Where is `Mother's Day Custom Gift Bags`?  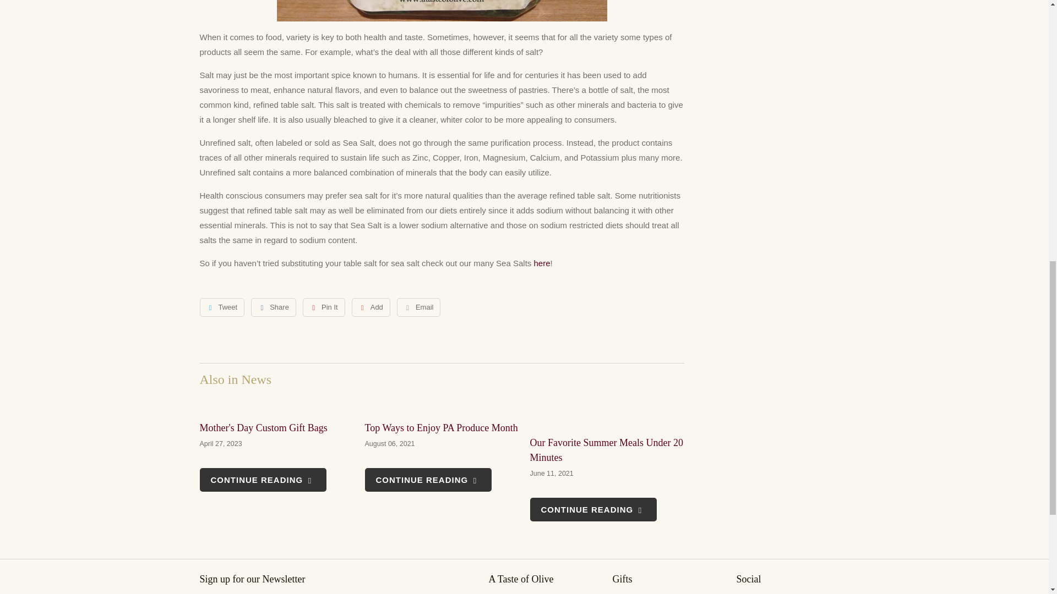
Mother's Day Custom Gift Bags is located at coordinates (276, 405).